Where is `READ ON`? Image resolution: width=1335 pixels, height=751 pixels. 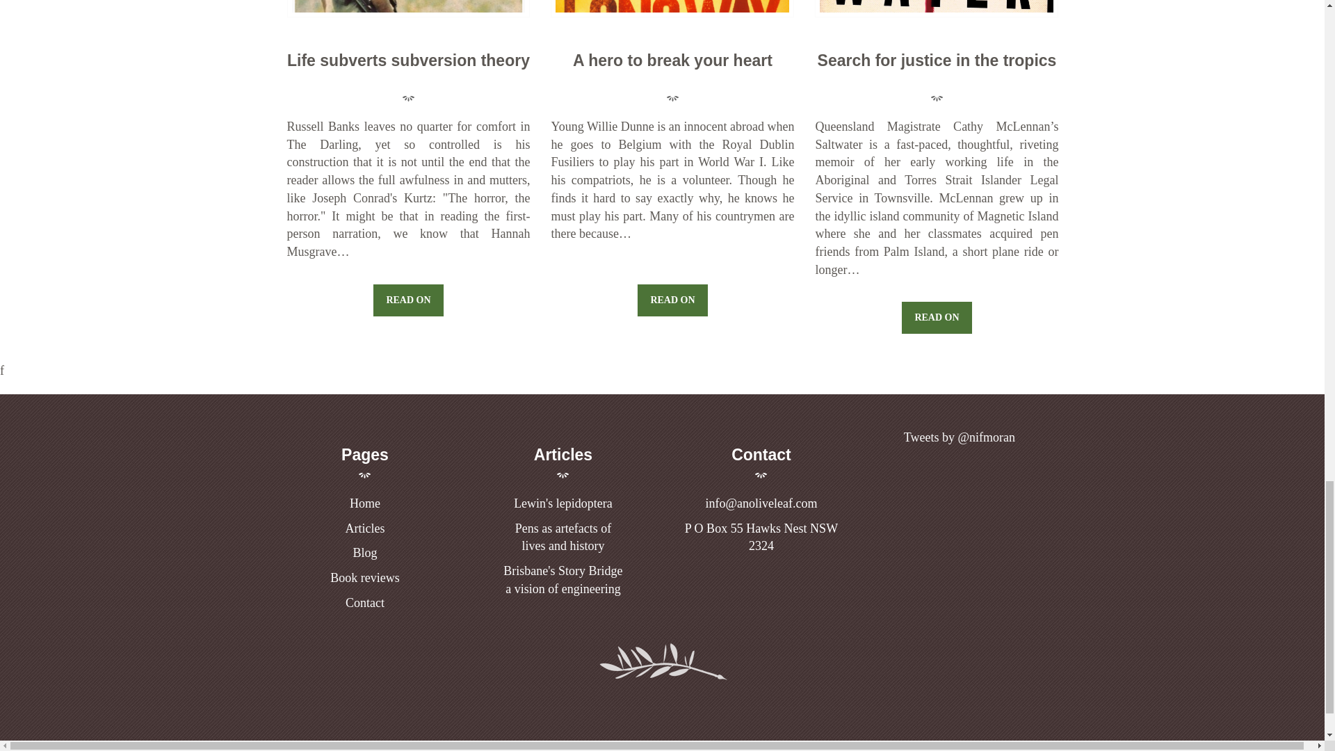
READ ON is located at coordinates (562, 580).